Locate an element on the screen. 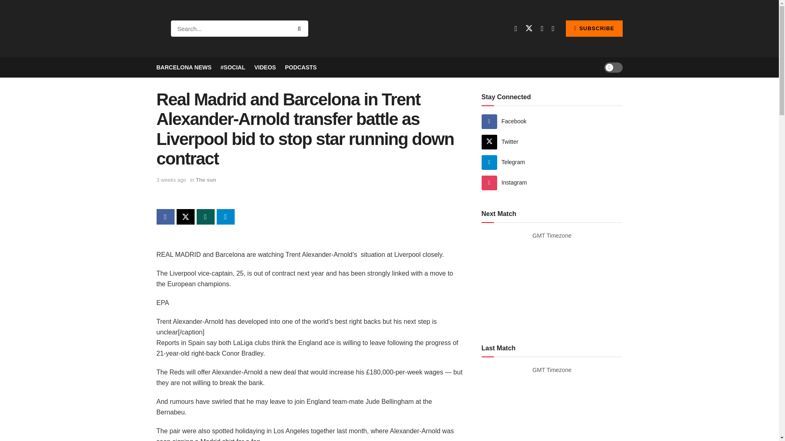 Image resolution: width=785 pixels, height=441 pixels. 3 weeks ago is located at coordinates (171, 180).